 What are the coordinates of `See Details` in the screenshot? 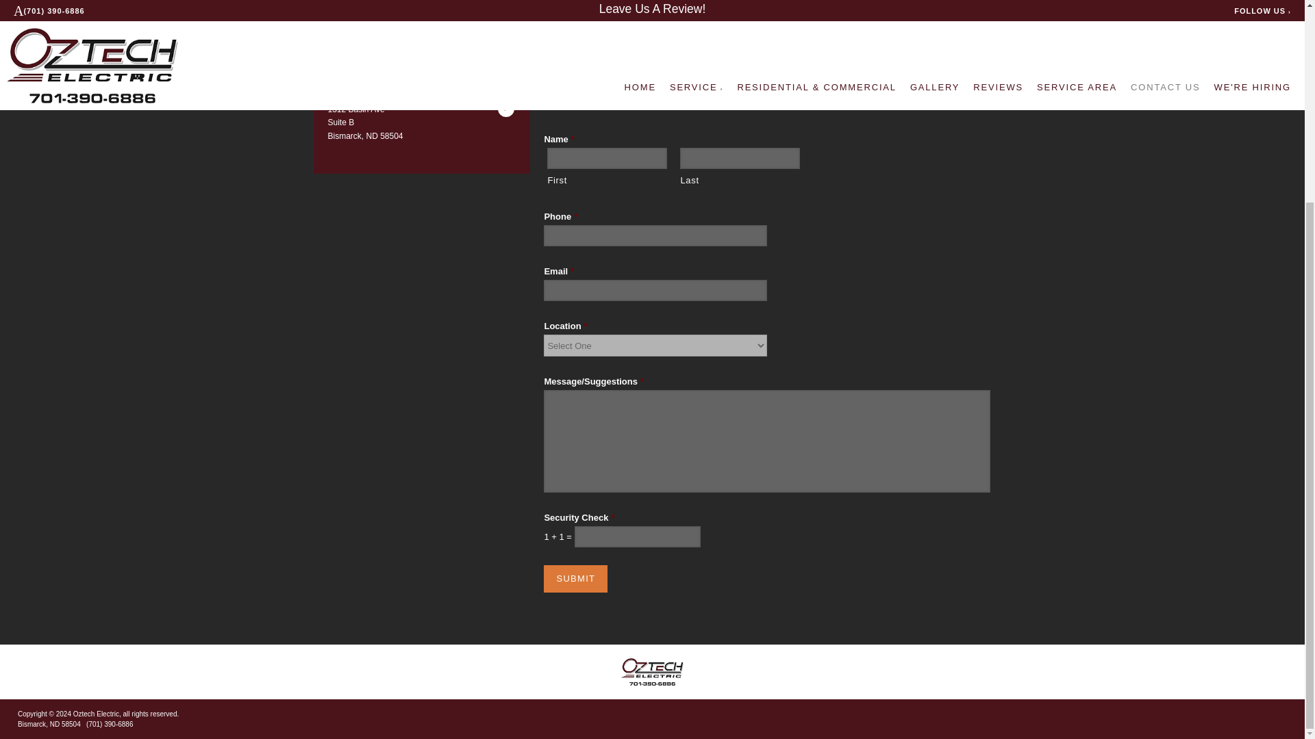 It's located at (505, 108).